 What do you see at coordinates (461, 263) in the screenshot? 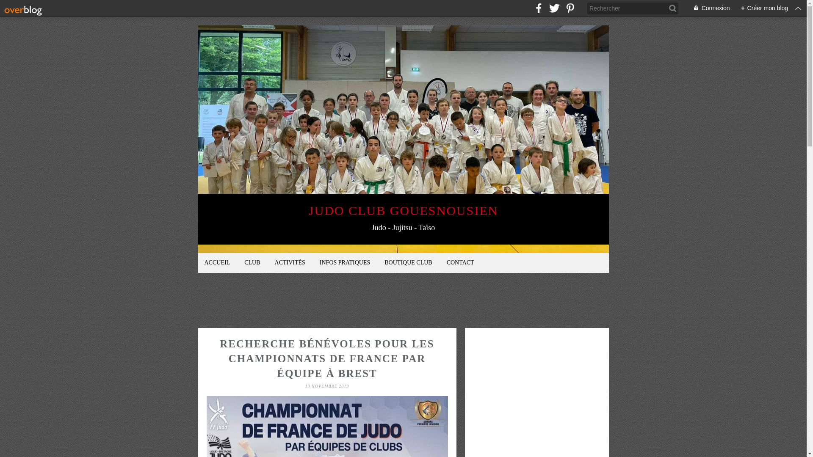
I see `CONTACT` at bounding box center [461, 263].